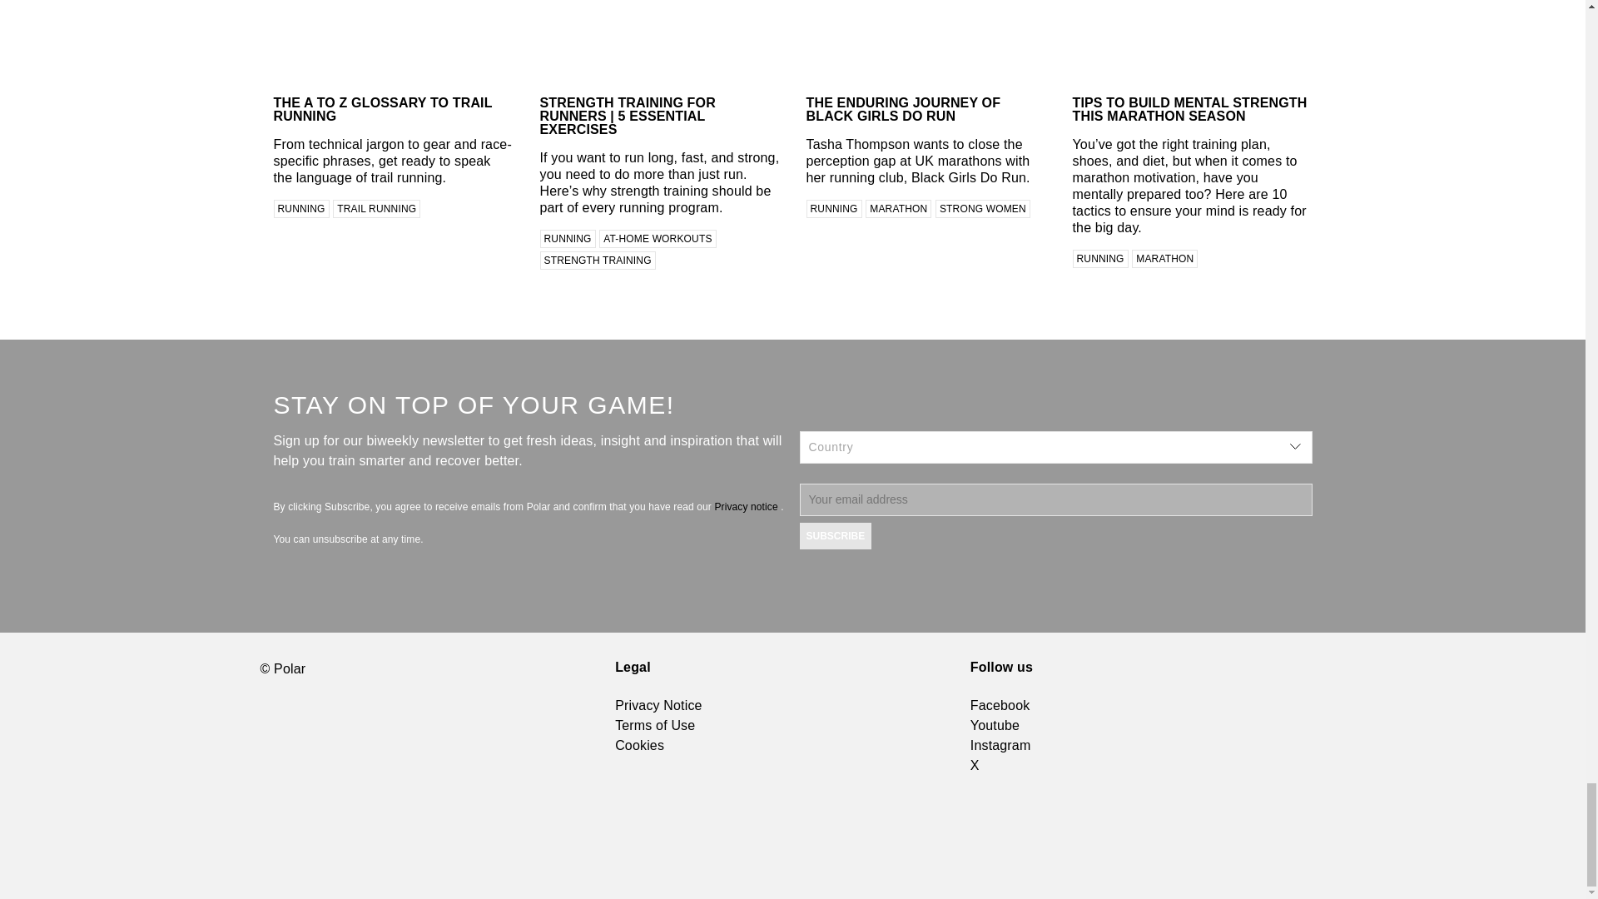  I want to click on RUNNING, so click(301, 208).